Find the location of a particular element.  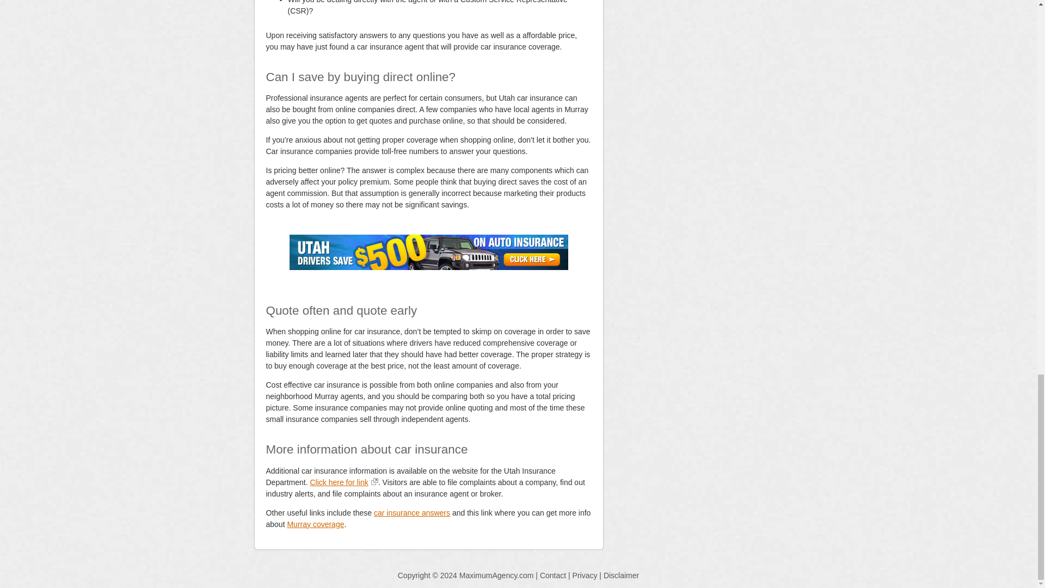

Contact is located at coordinates (553, 575).